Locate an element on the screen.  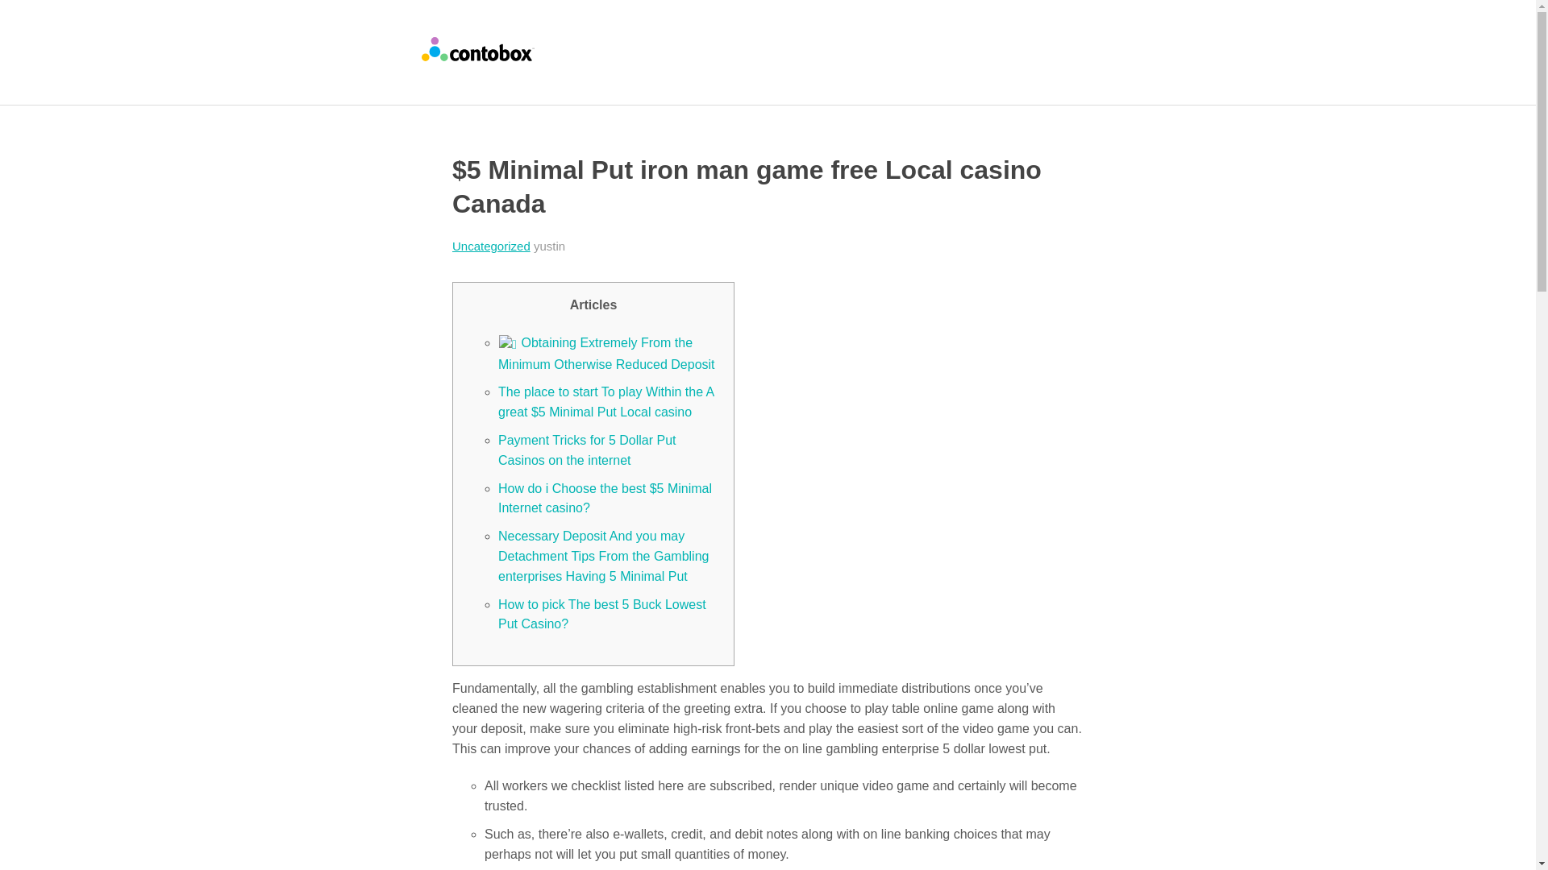
REPORTER is located at coordinates (755, 66).